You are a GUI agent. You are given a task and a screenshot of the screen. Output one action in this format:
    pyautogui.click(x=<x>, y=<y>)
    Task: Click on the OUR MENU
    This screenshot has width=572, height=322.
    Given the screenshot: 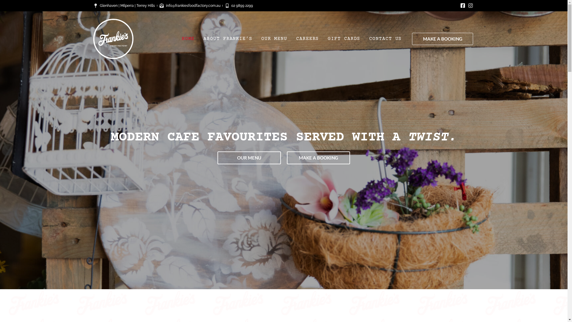 What is the action you would take?
    pyautogui.click(x=274, y=39)
    